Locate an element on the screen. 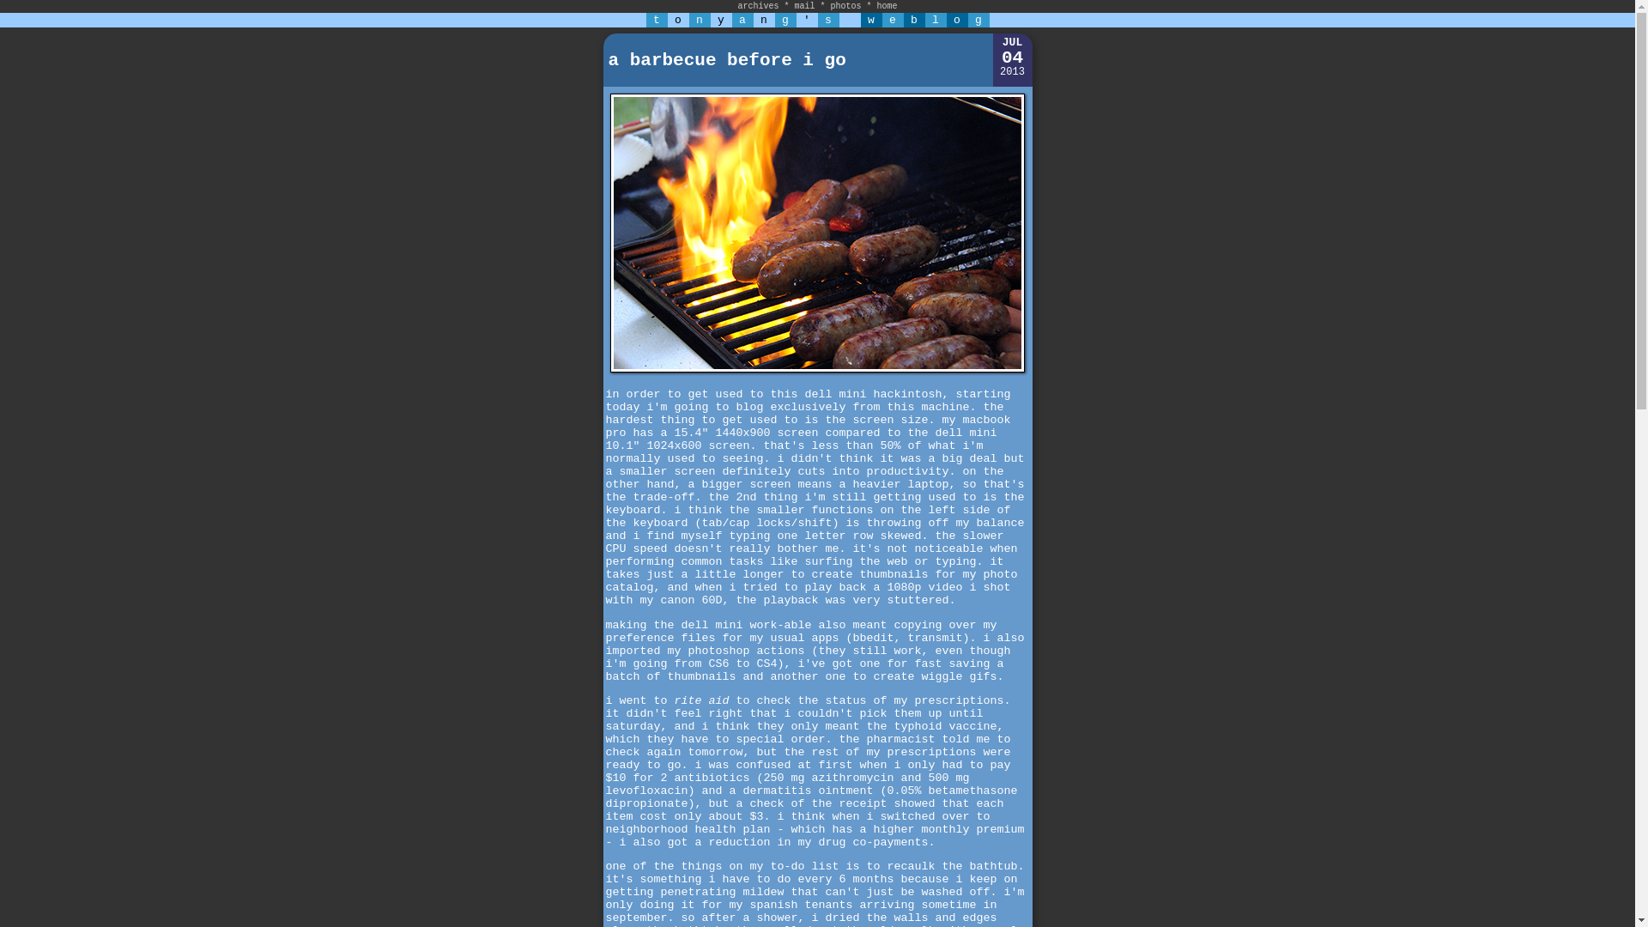  a barbecue before i go is located at coordinates (726, 60).